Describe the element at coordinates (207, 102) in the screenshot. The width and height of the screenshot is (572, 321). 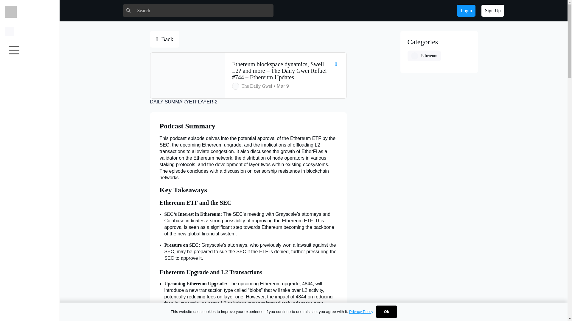
I see `LAYER-2` at that location.